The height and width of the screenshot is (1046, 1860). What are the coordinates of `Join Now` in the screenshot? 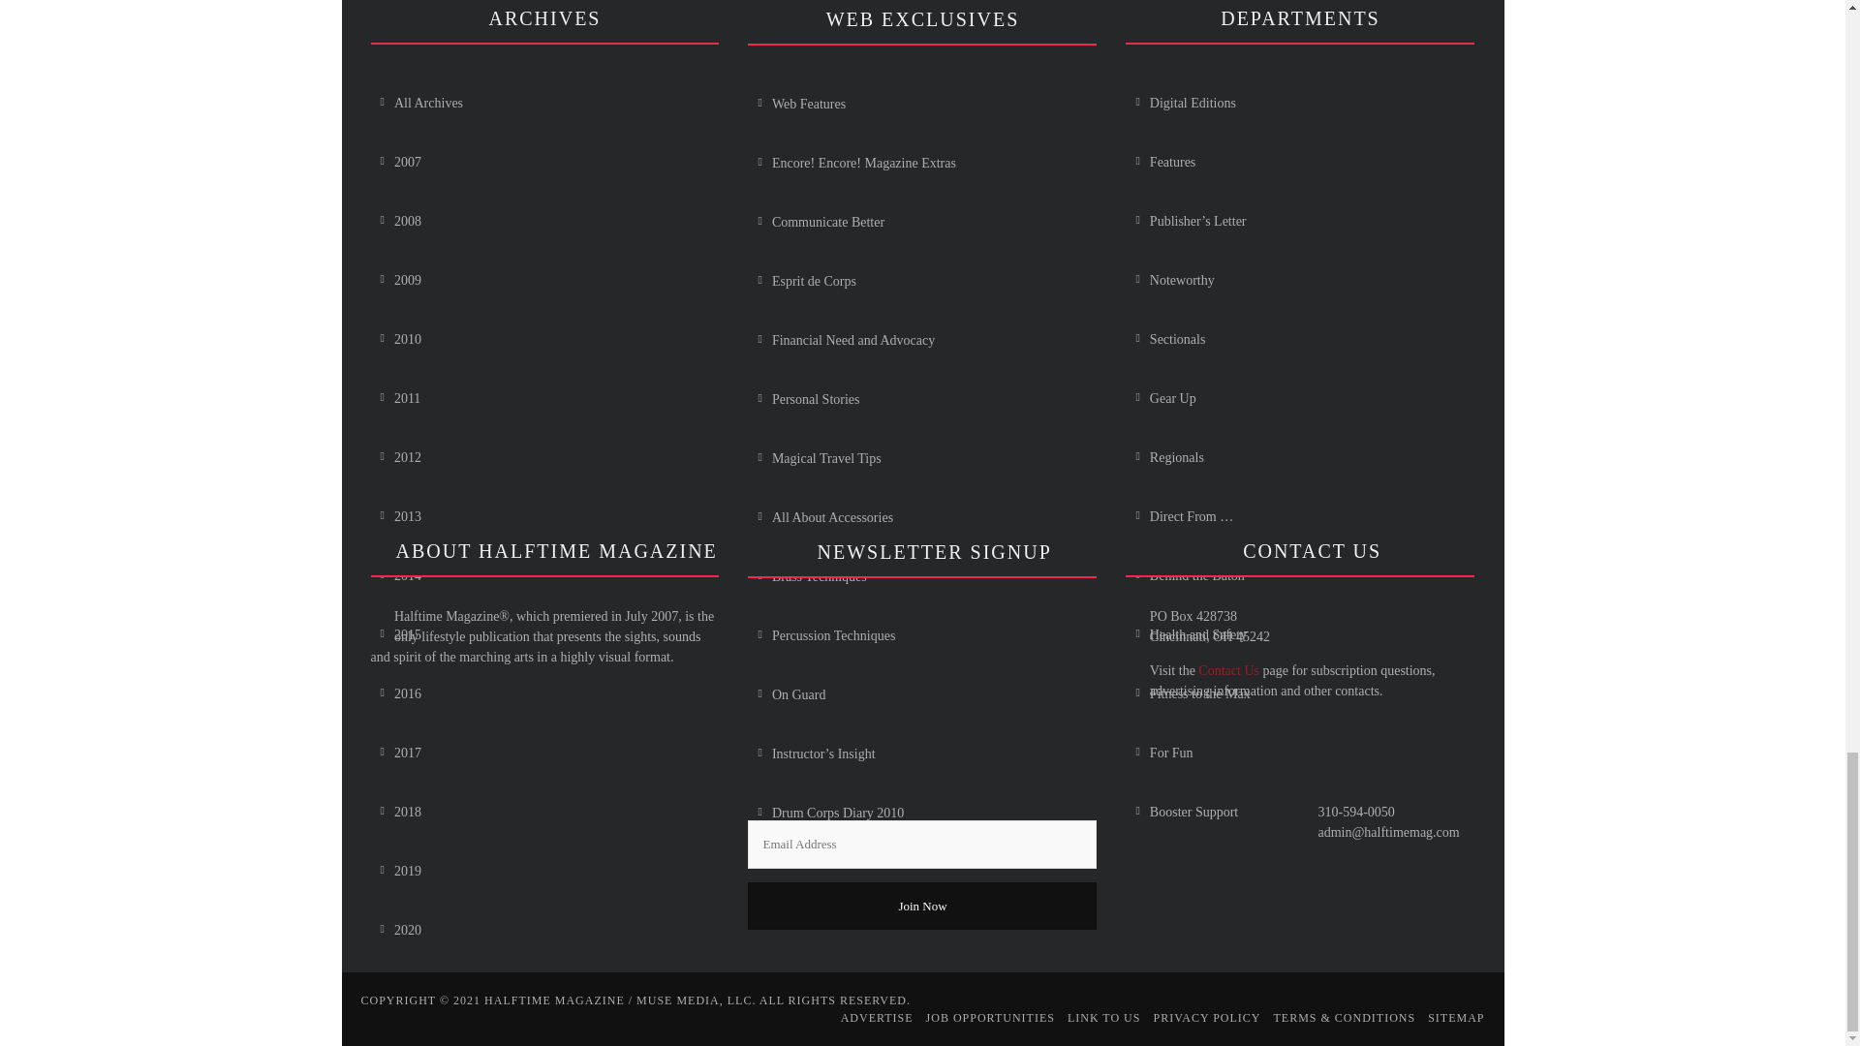 It's located at (922, 906).